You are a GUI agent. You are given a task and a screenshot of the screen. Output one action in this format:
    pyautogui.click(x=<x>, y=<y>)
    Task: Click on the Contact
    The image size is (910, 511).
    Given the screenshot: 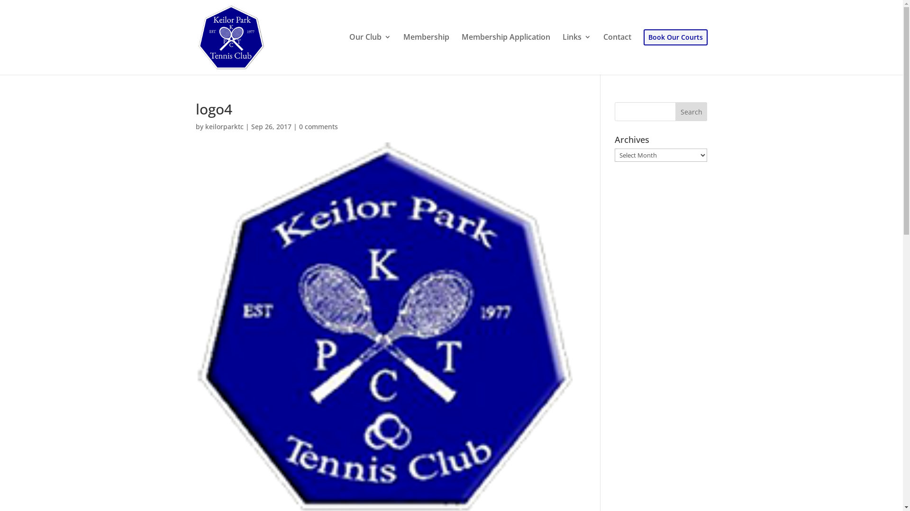 What is the action you would take?
    pyautogui.click(x=617, y=53)
    